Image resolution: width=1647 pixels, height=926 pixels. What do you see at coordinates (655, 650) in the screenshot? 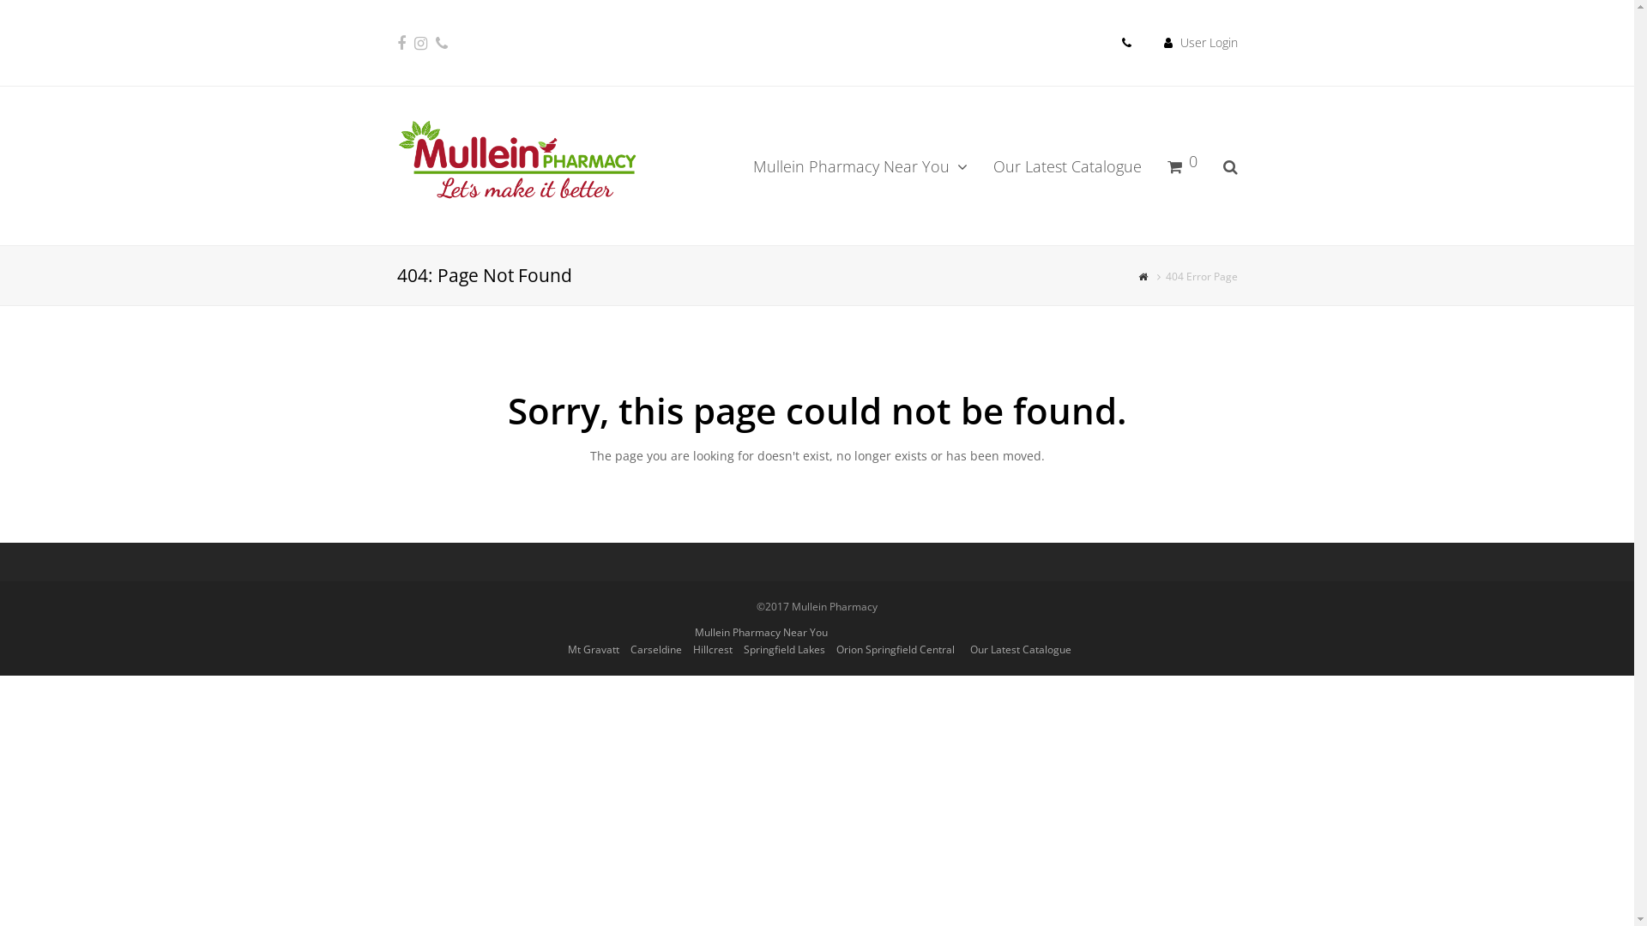
I see `Carseldine` at bounding box center [655, 650].